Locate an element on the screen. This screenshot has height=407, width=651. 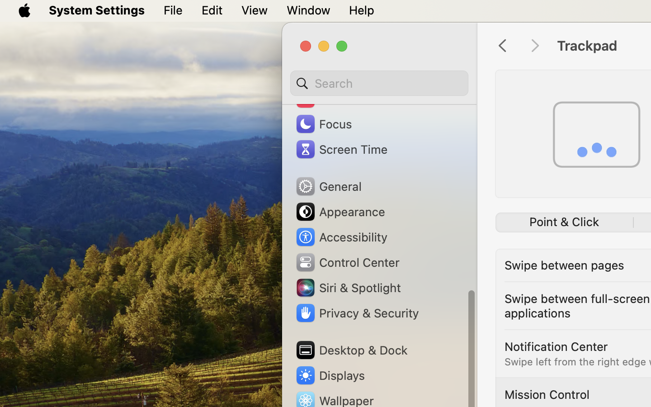
Appearance is located at coordinates (340, 212).